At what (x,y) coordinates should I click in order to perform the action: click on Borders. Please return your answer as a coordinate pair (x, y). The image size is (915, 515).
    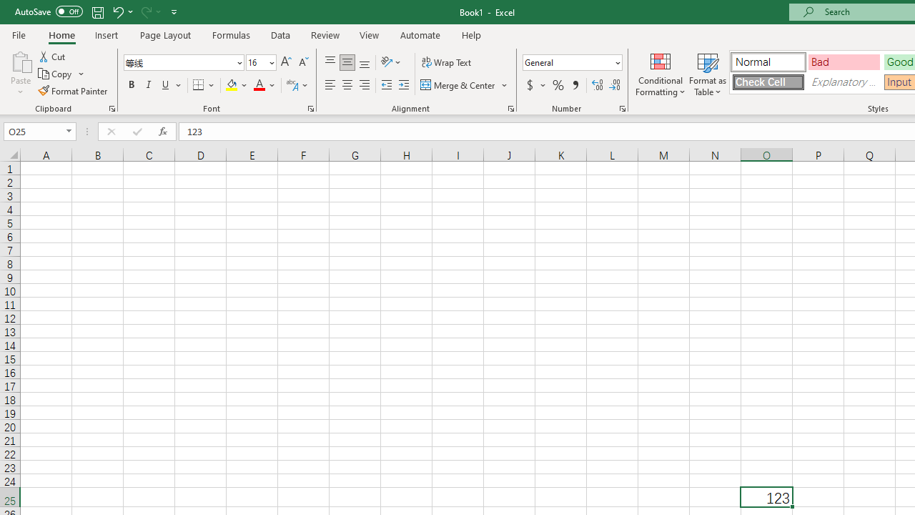
    Looking at the image, I should click on (204, 86).